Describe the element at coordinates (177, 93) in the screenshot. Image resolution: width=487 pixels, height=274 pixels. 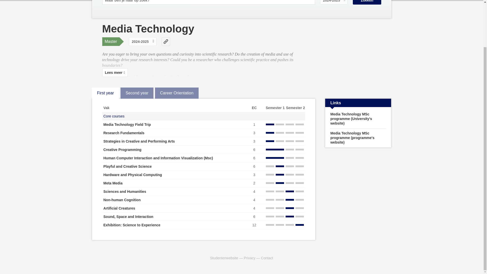
I see `Career Orientation` at that location.